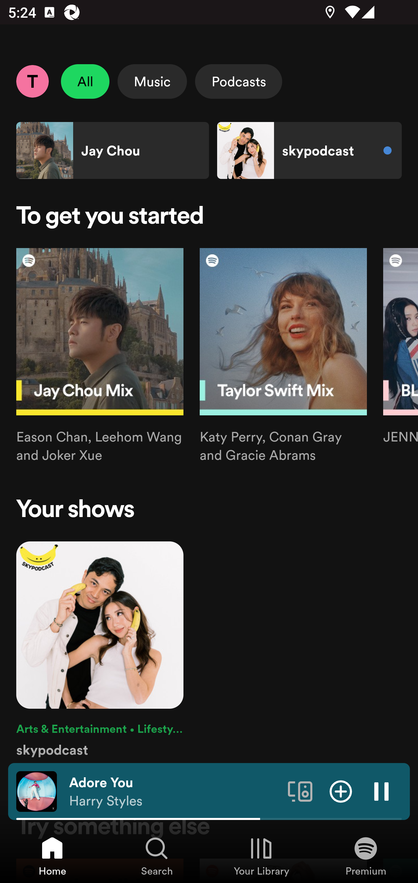 The image size is (418, 883). Describe the element at coordinates (341, 791) in the screenshot. I see `Add item` at that location.